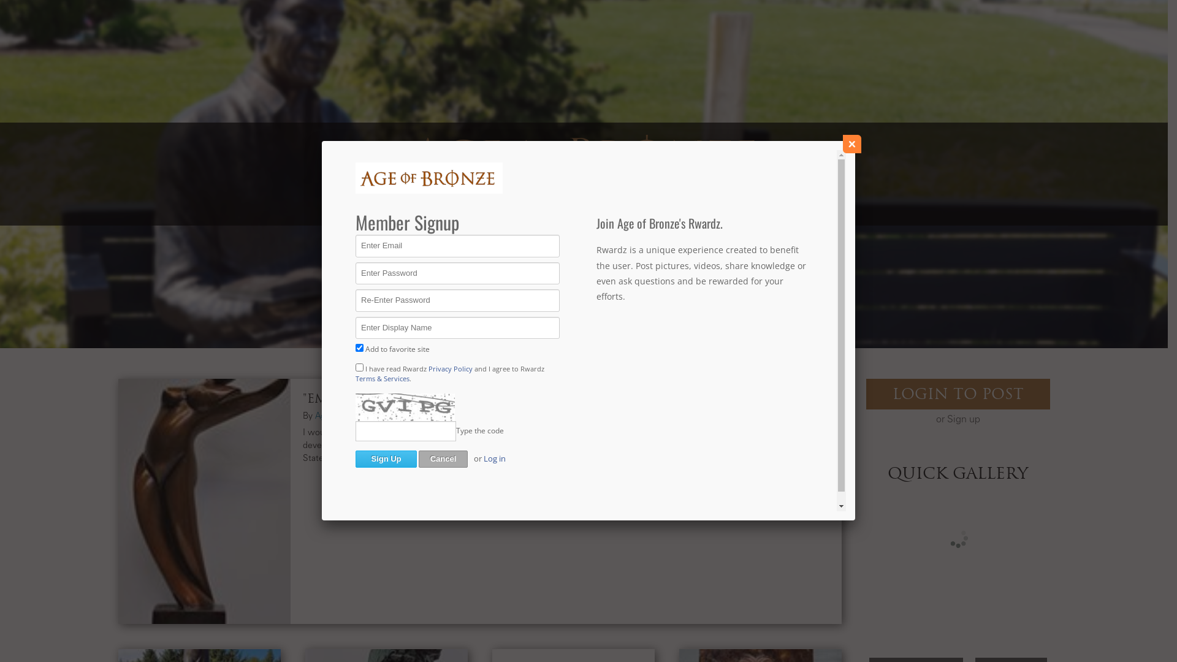 Image resolution: width=1177 pixels, height=662 pixels. I want to click on Close, so click(852, 144).